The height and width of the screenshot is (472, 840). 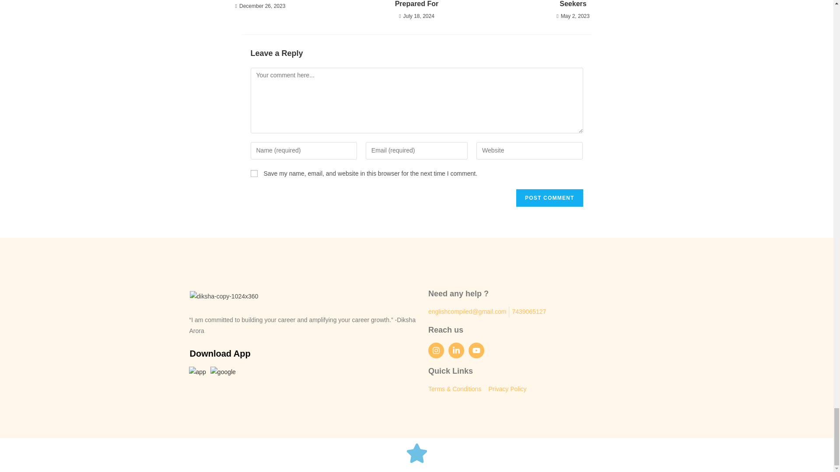 I want to click on 7439065127, so click(x=528, y=311).